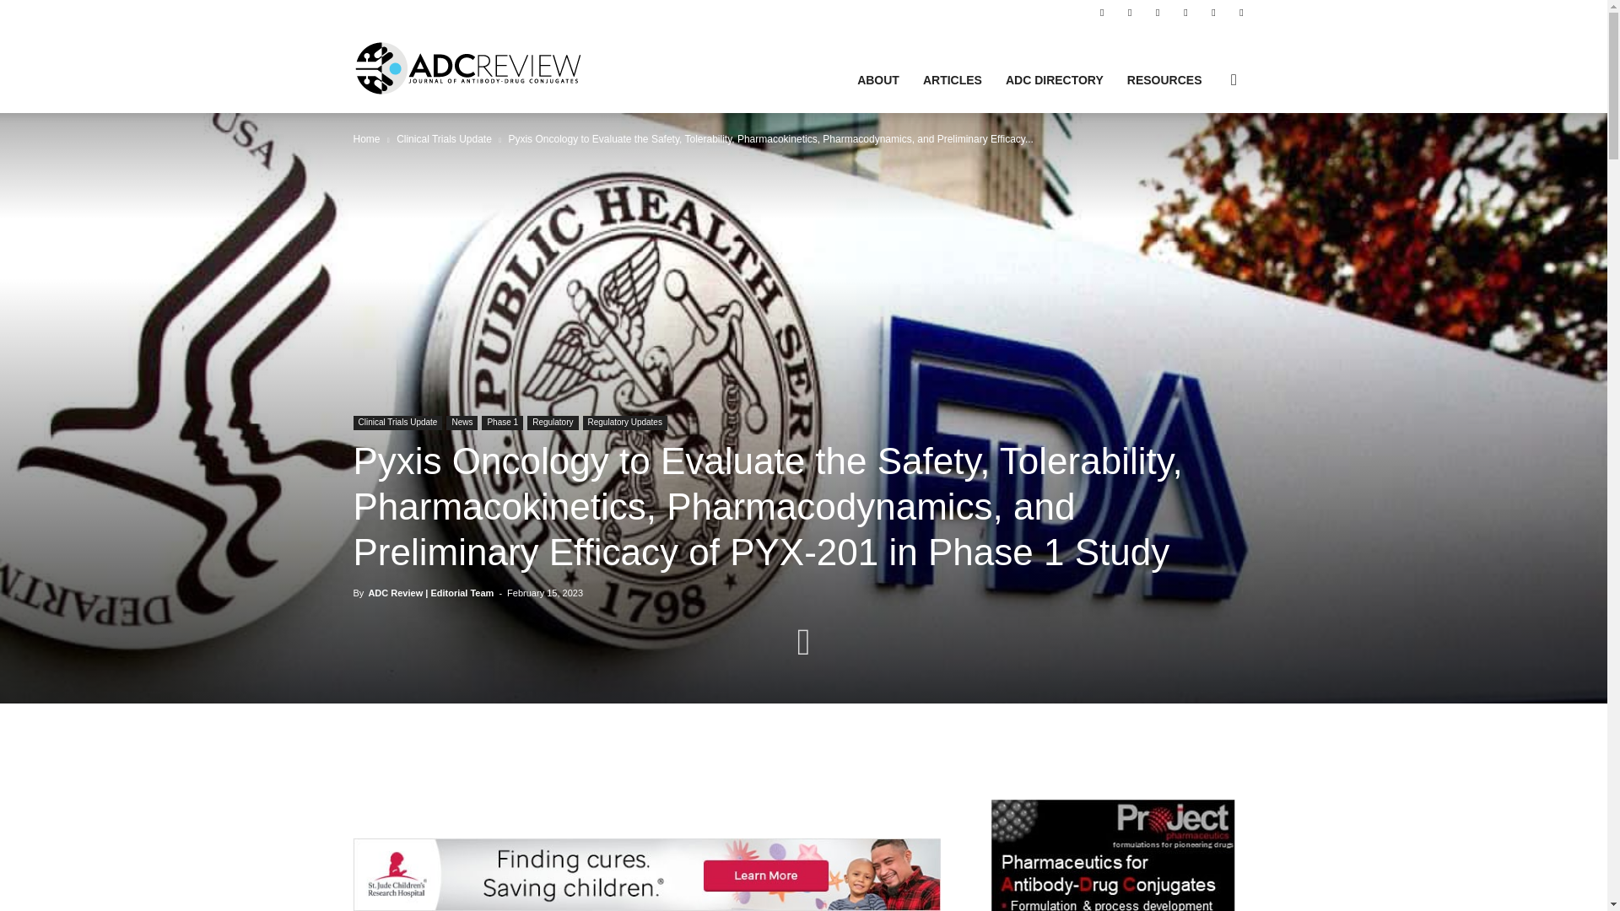  Describe the element at coordinates (1158, 12) in the screenshot. I see `Soundcloud` at that location.